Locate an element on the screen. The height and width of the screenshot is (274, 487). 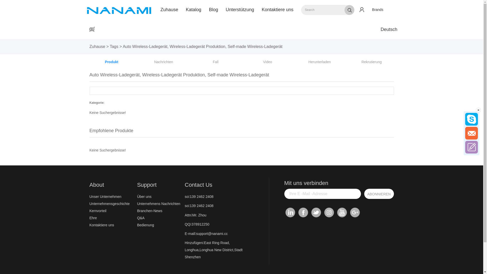
Ehre is located at coordinates (112, 218).